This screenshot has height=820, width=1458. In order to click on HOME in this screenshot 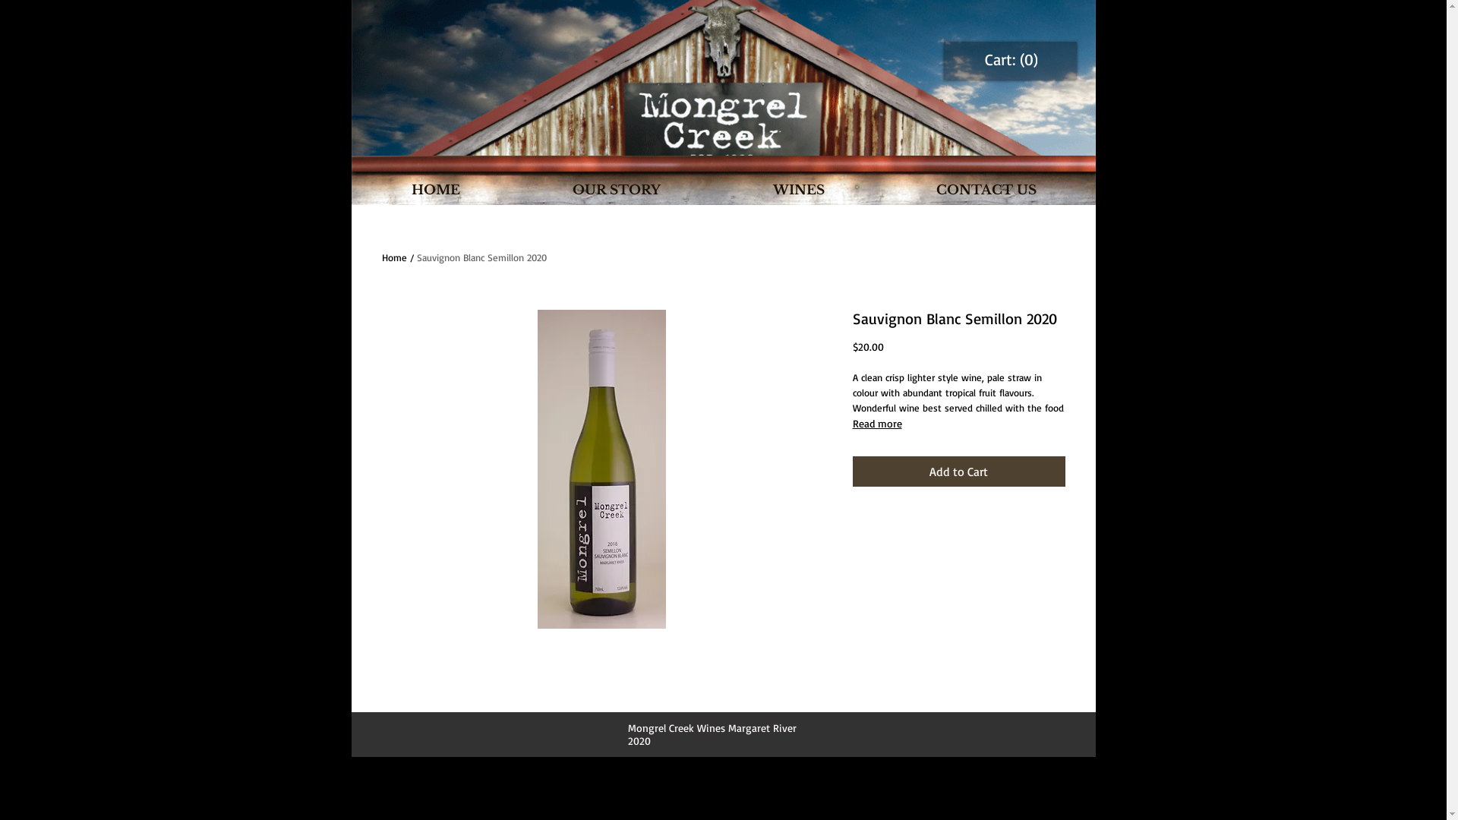, I will do `click(436, 190)`.